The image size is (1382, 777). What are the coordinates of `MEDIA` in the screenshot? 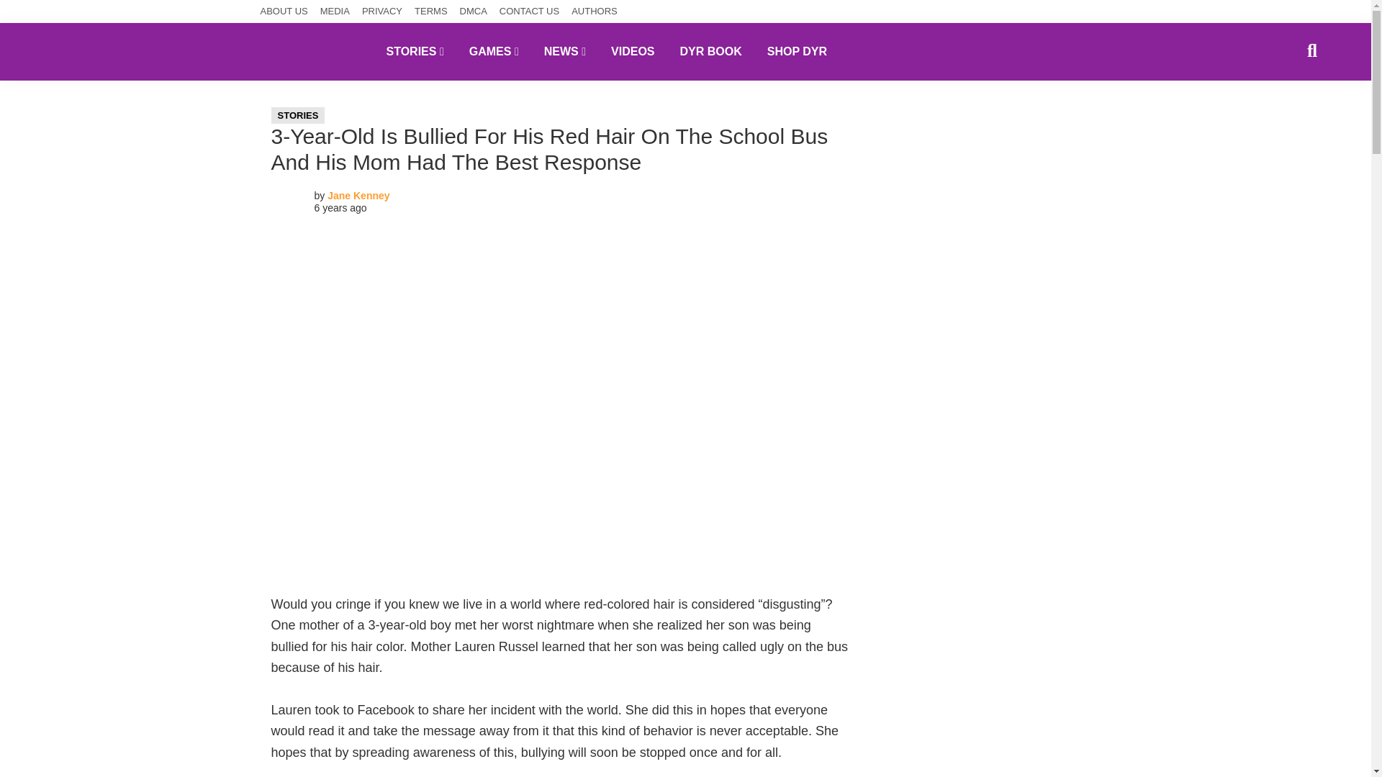 It's located at (335, 12).